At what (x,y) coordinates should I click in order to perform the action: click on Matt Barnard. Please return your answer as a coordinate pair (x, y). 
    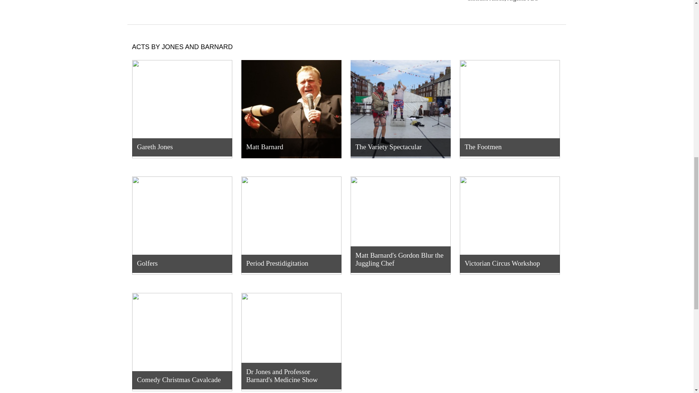
    Looking at the image, I should click on (291, 109).